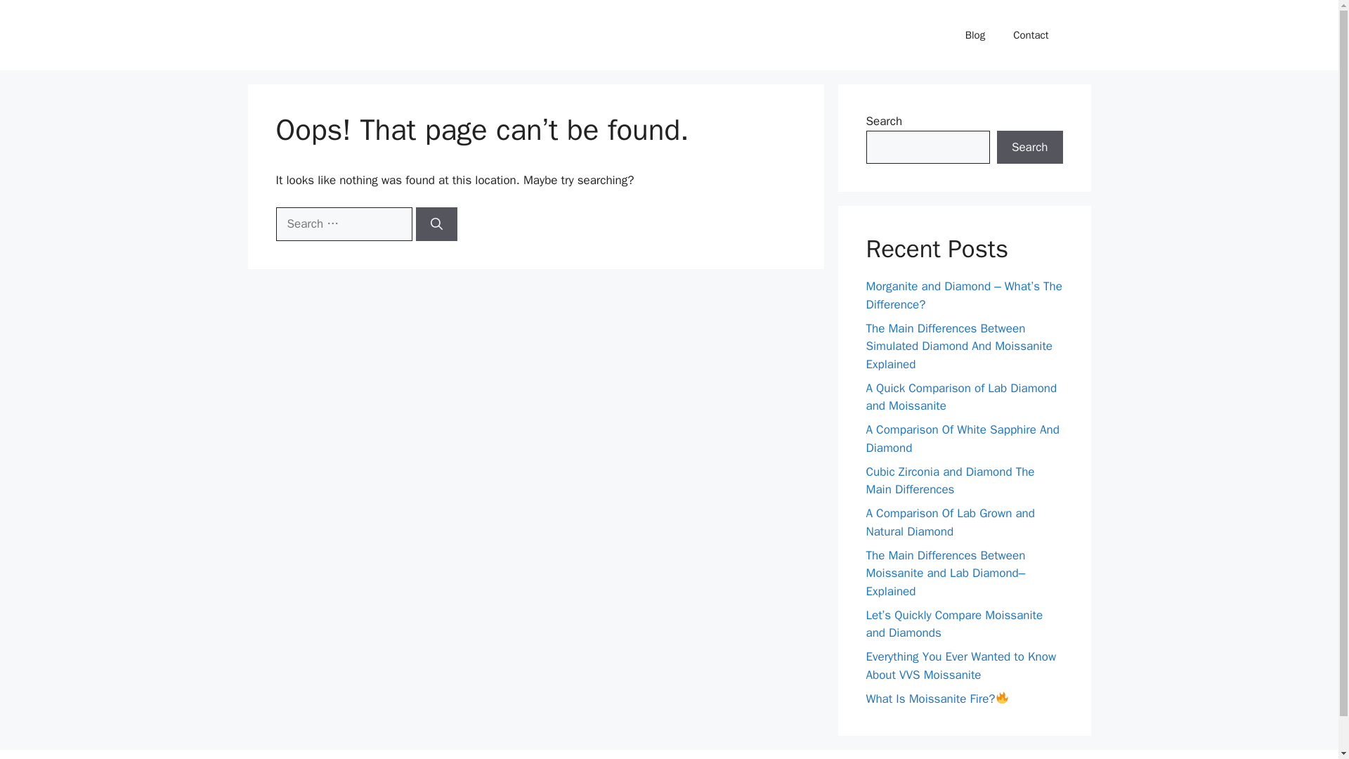 Image resolution: width=1349 pixels, height=759 pixels. What do you see at coordinates (937, 699) in the screenshot?
I see `What Is Moissanite Fire?` at bounding box center [937, 699].